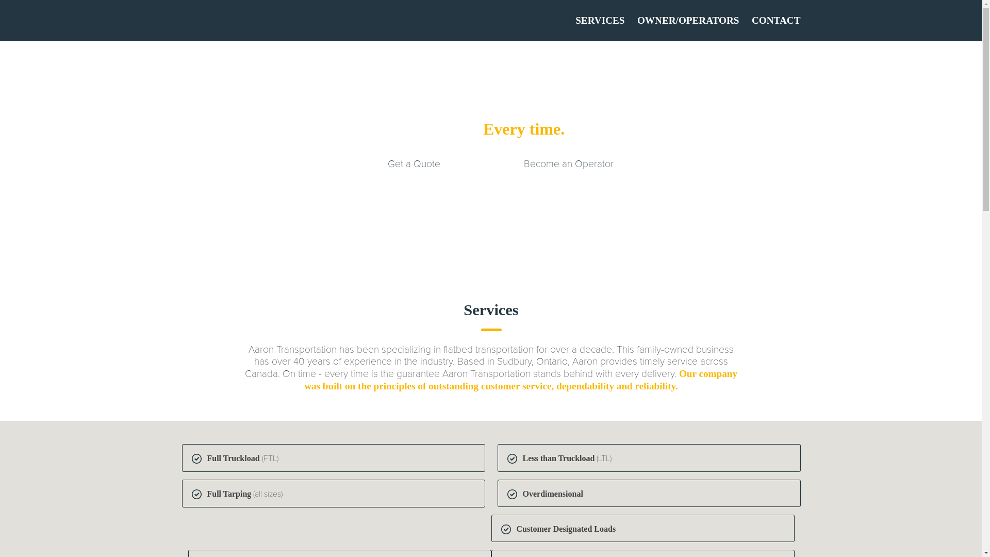 The width and height of the screenshot is (990, 557). Describe the element at coordinates (568, 164) in the screenshot. I see `Become an Operator` at that location.